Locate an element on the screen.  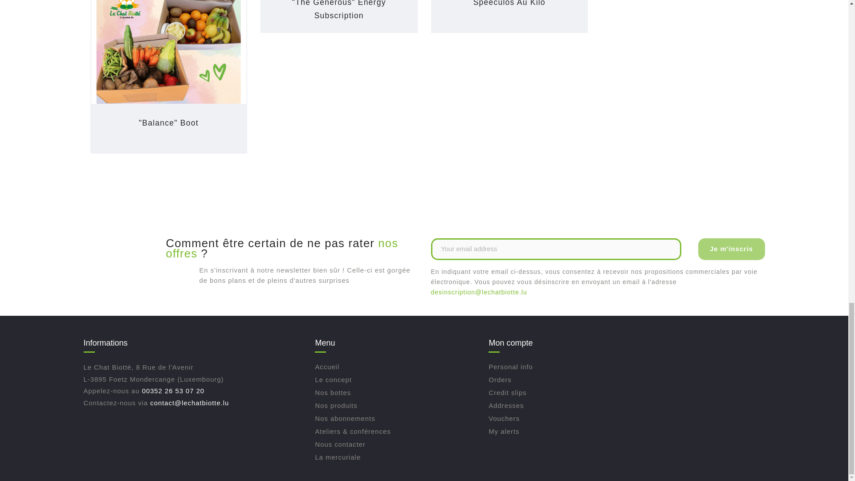
Je m'inscris is located at coordinates (732, 249).